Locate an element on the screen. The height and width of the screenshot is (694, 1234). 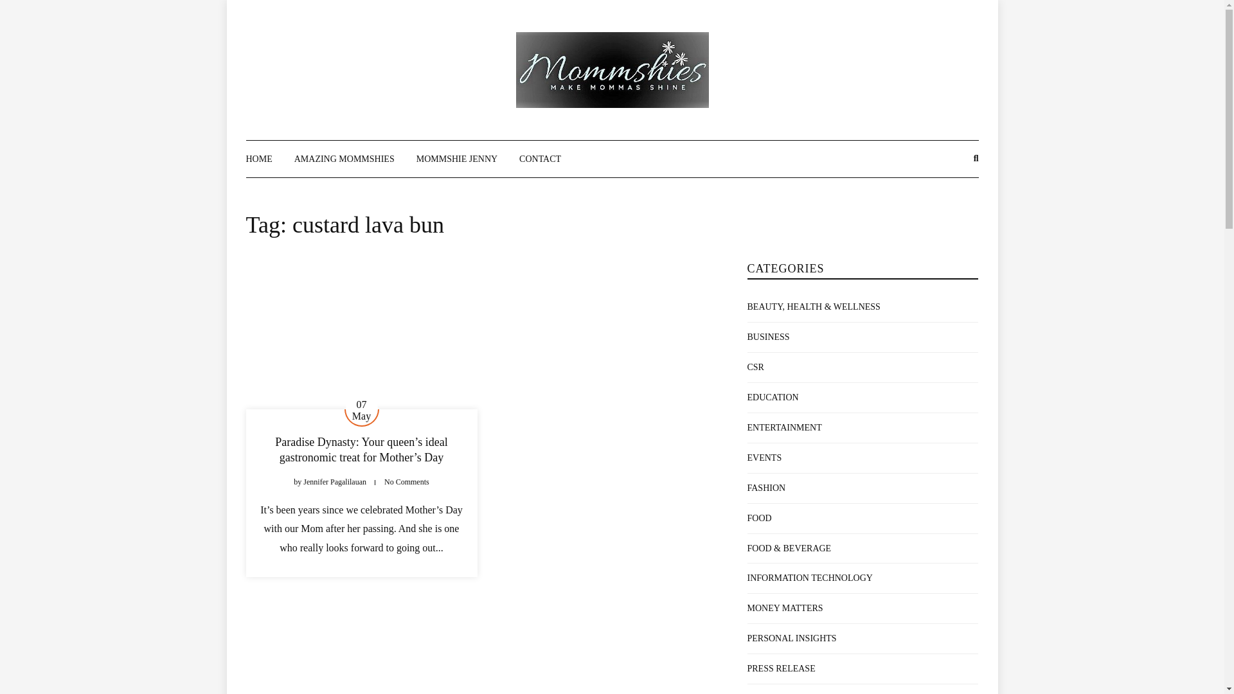
INFORMATION TECHNOLOGY is located at coordinates (809, 578).